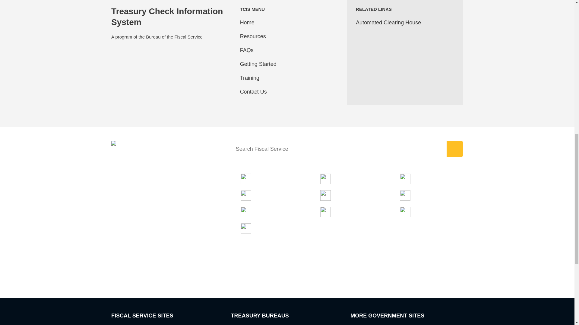 Image resolution: width=579 pixels, height=325 pixels. Describe the element at coordinates (413, 195) in the screenshot. I see `Events` at that location.